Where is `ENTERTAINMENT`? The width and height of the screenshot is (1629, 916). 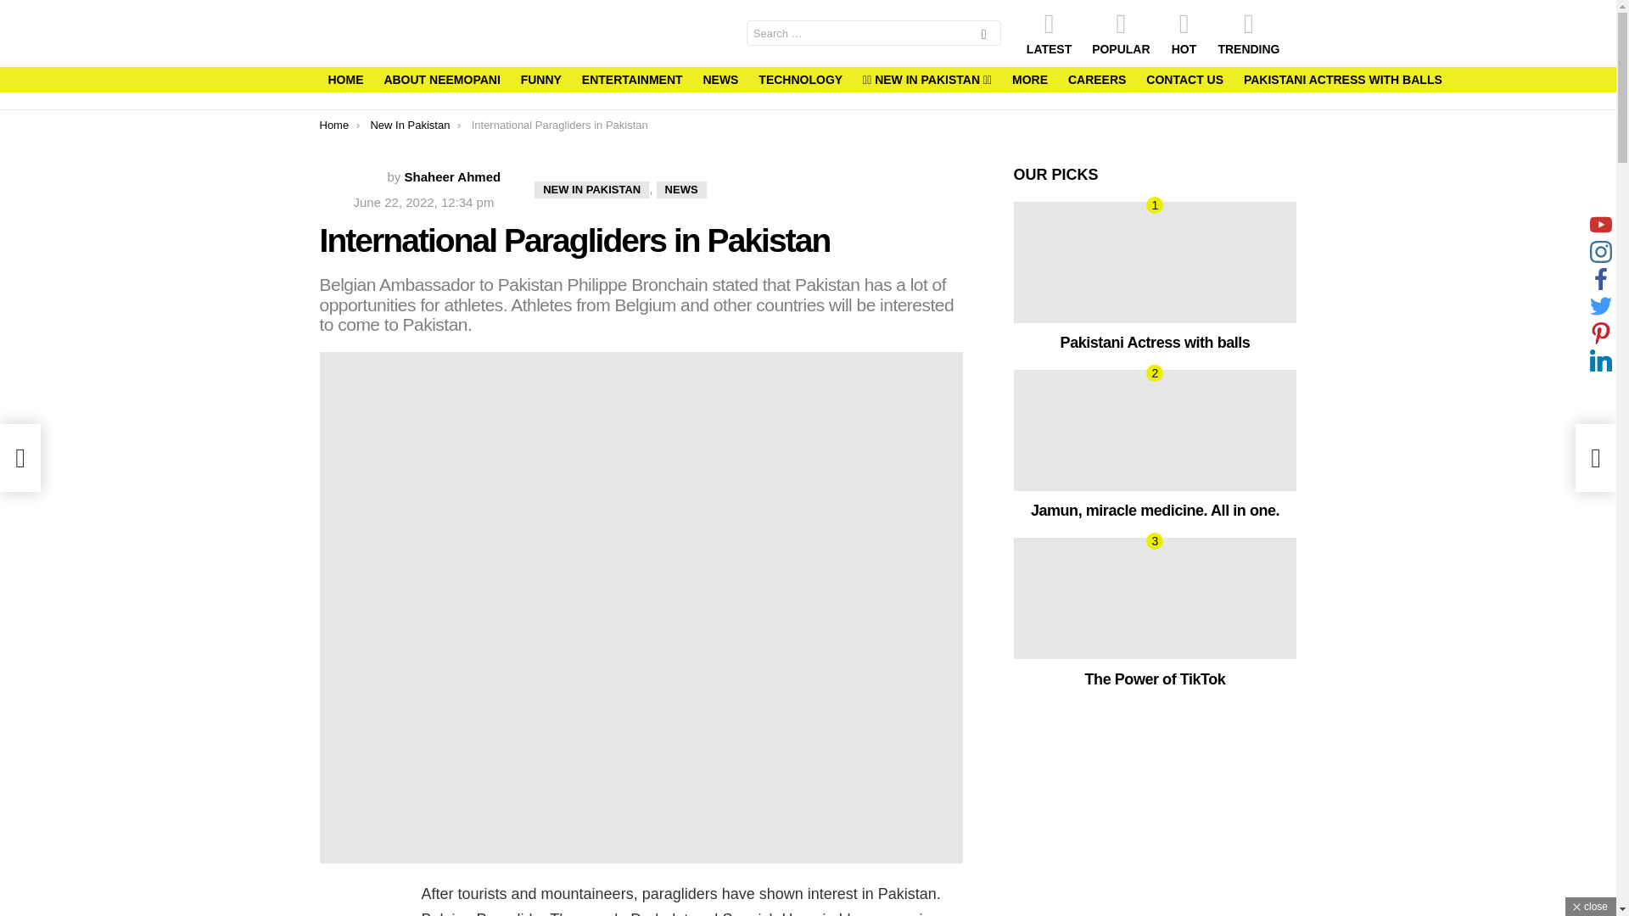 ENTERTAINMENT is located at coordinates (631, 80).